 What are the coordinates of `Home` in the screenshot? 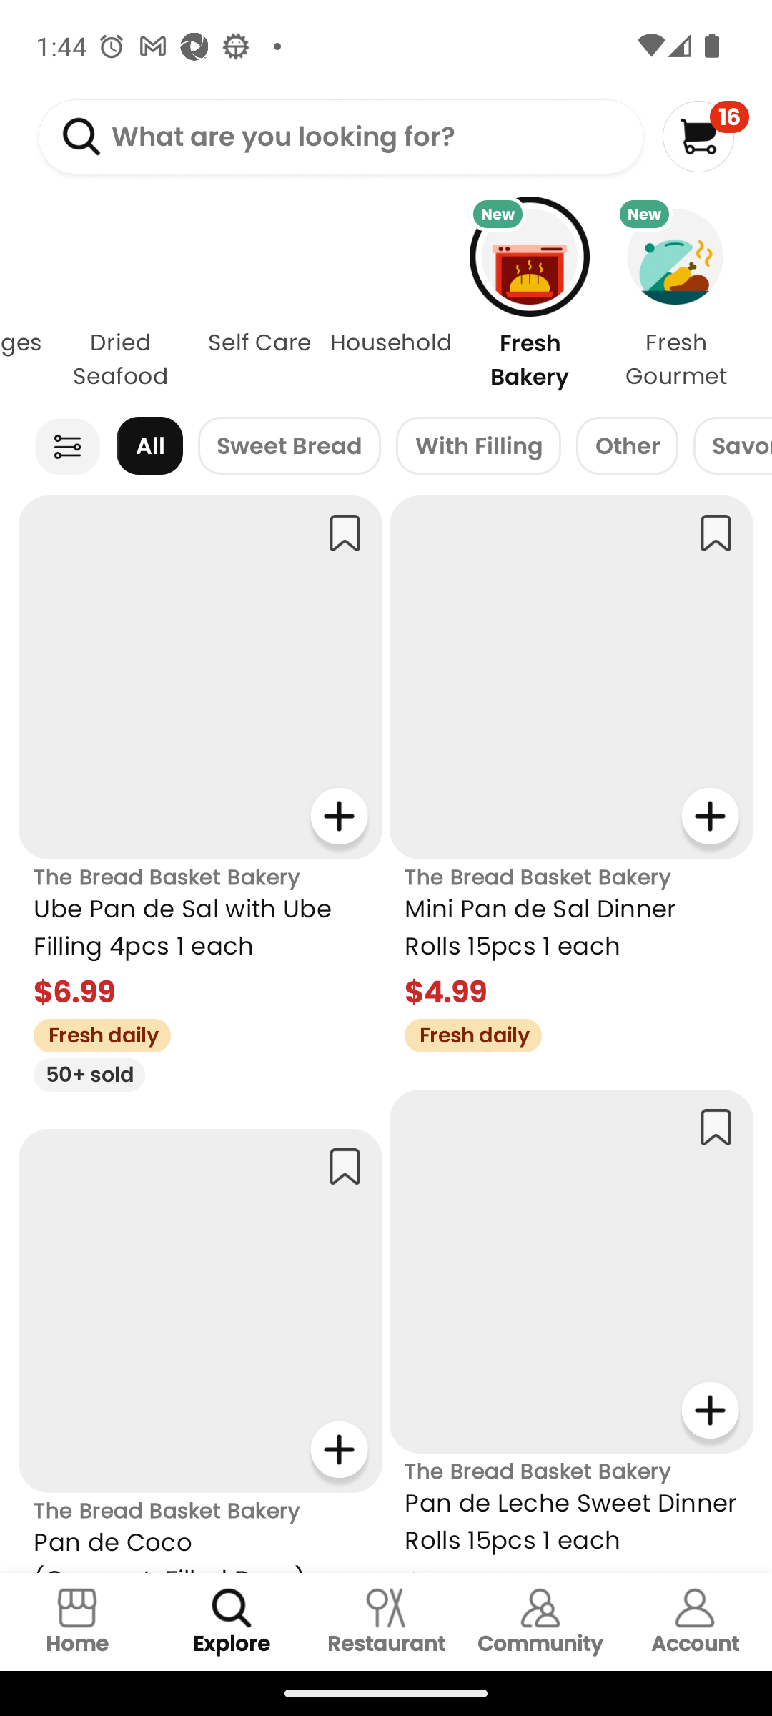 It's located at (77, 1622).